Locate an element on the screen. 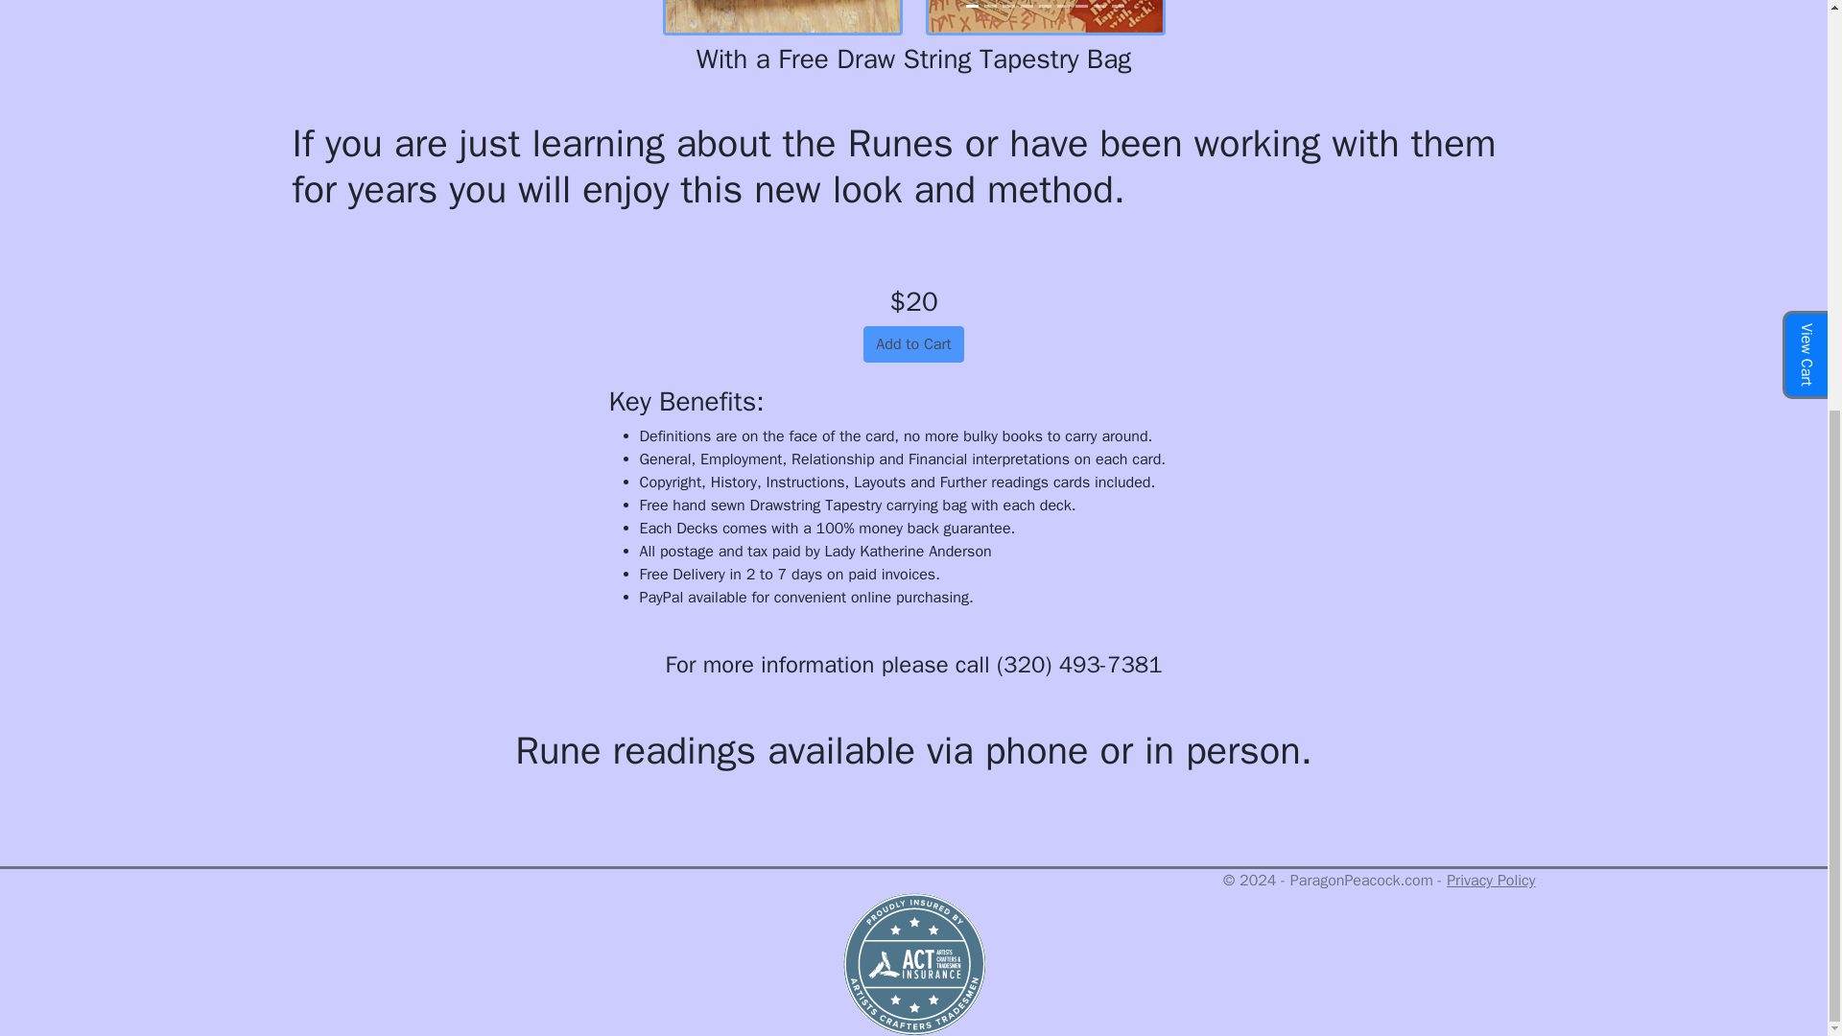 This screenshot has width=1842, height=1036. Previous is located at coordinates (946, 15).